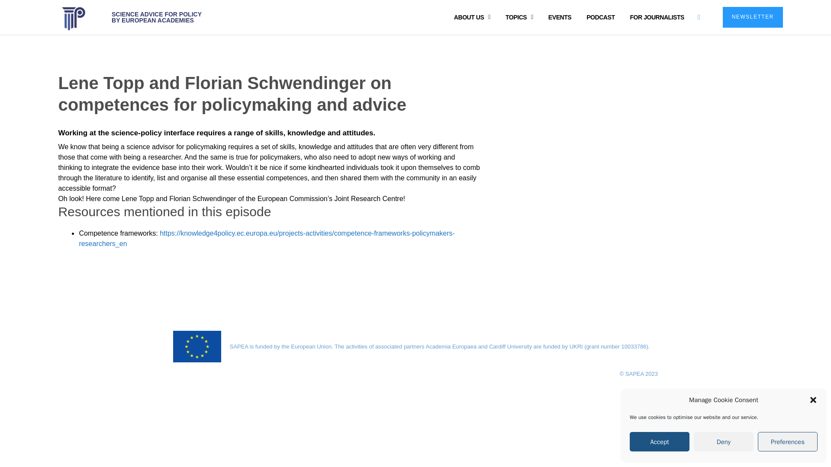  Describe the element at coordinates (560, 17) in the screenshot. I see `EVENTS` at that location.